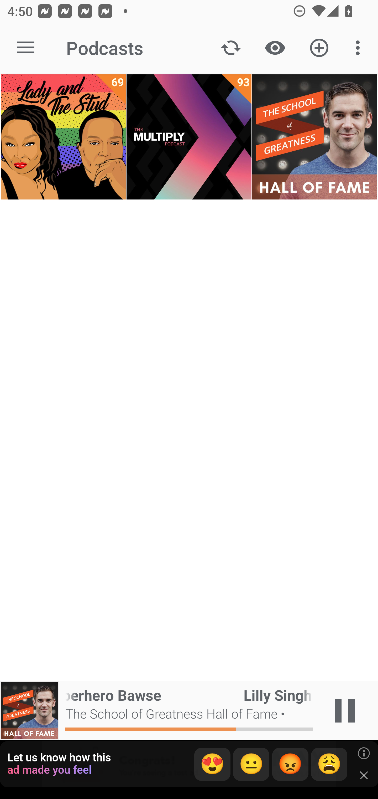 This screenshot has height=799, width=378. I want to click on Add new Podcast, so click(319, 48).